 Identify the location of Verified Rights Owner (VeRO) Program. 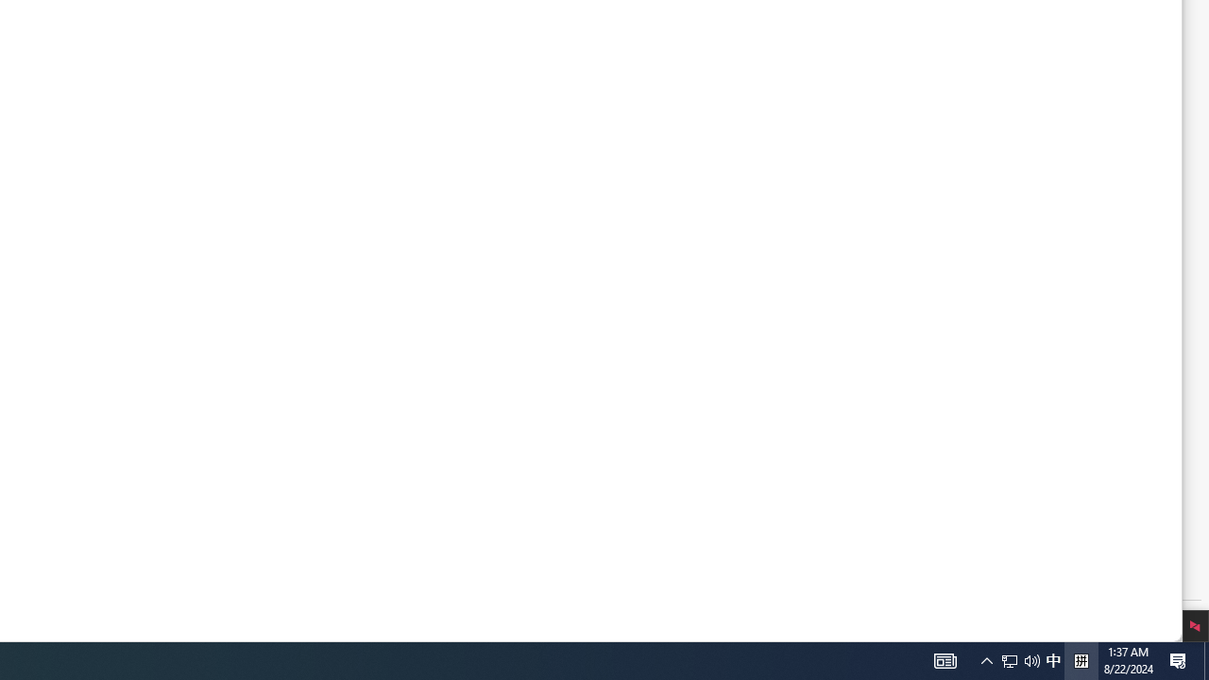
(217, 431).